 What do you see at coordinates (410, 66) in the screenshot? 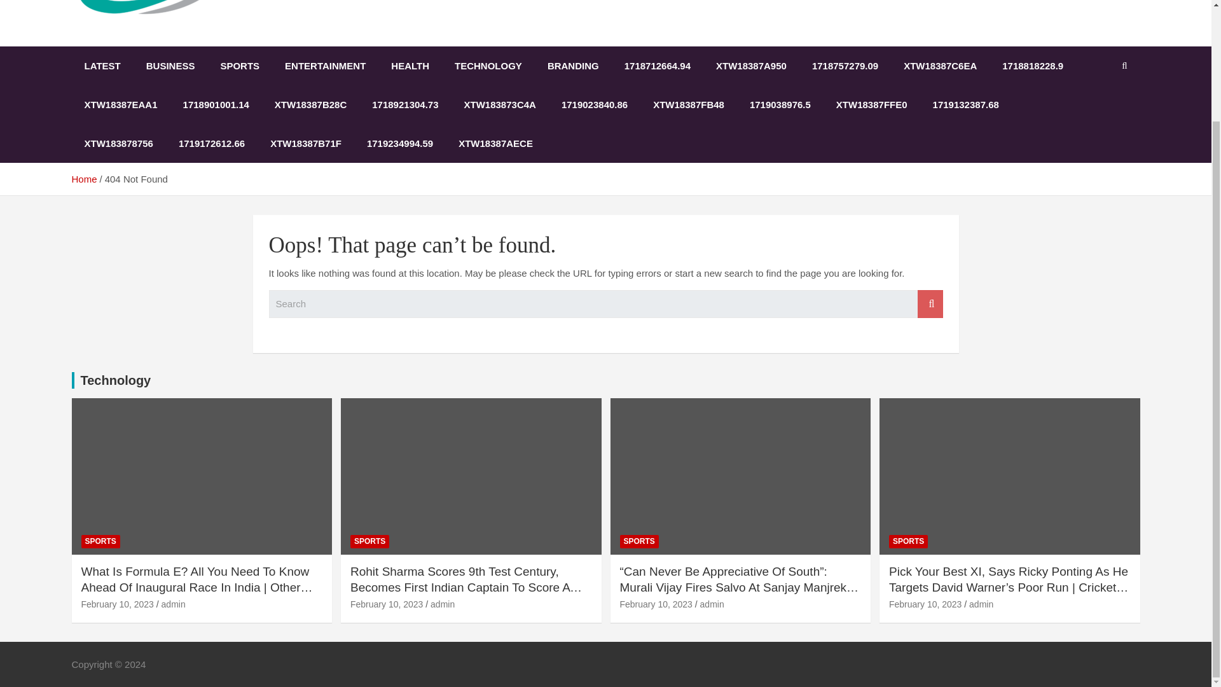
I see `HEALTH` at bounding box center [410, 66].